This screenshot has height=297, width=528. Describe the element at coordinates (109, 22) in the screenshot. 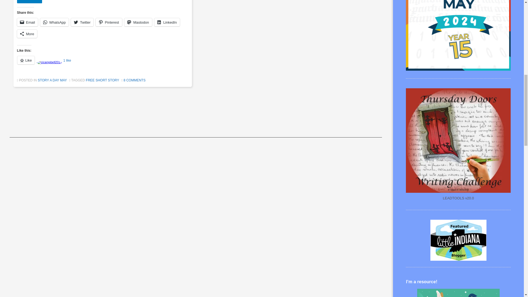

I see `Click to share on Pinterest` at that location.